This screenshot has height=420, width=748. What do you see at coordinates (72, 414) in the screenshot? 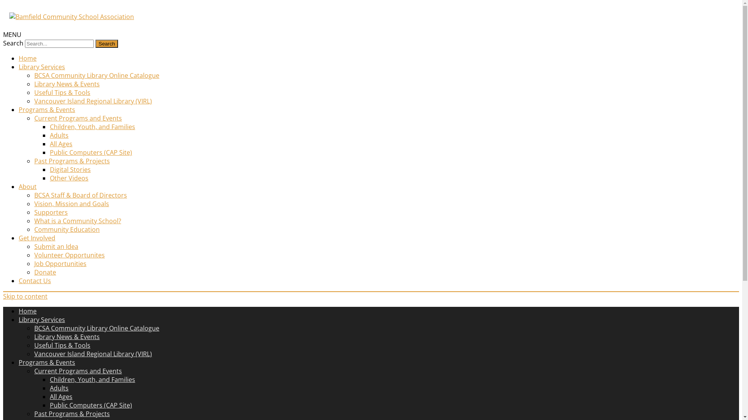
I see `Past Programs & Projects` at bounding box center [72, 414].